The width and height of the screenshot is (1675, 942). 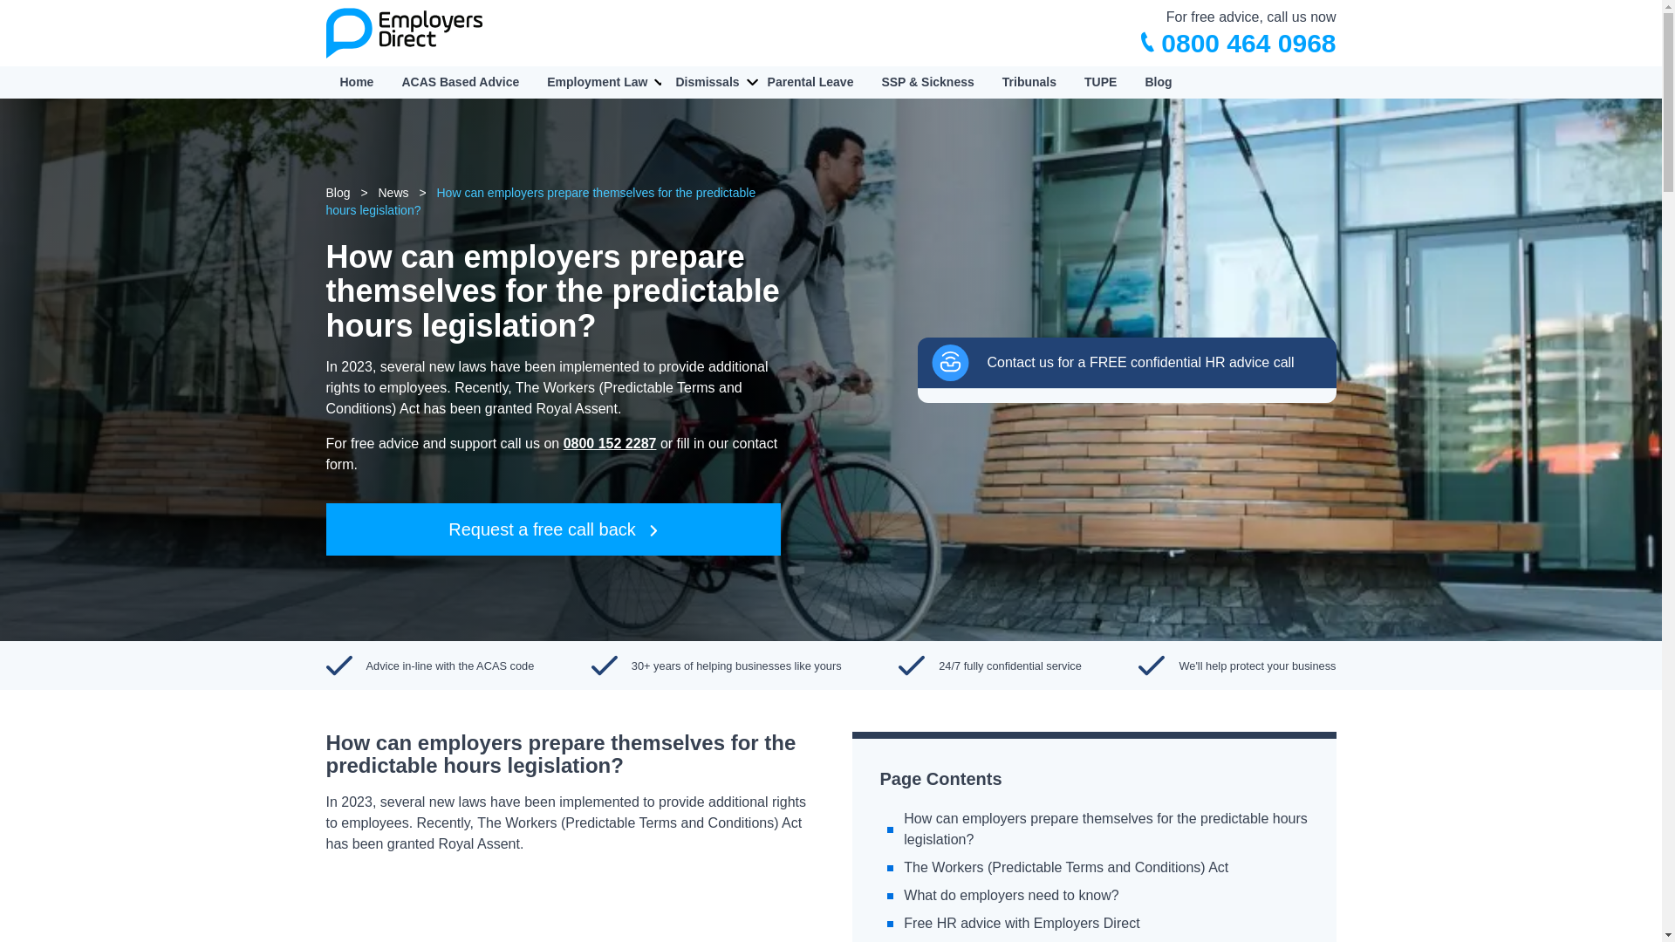 I want to click on Parental Leave, so click(x=810, y=82).